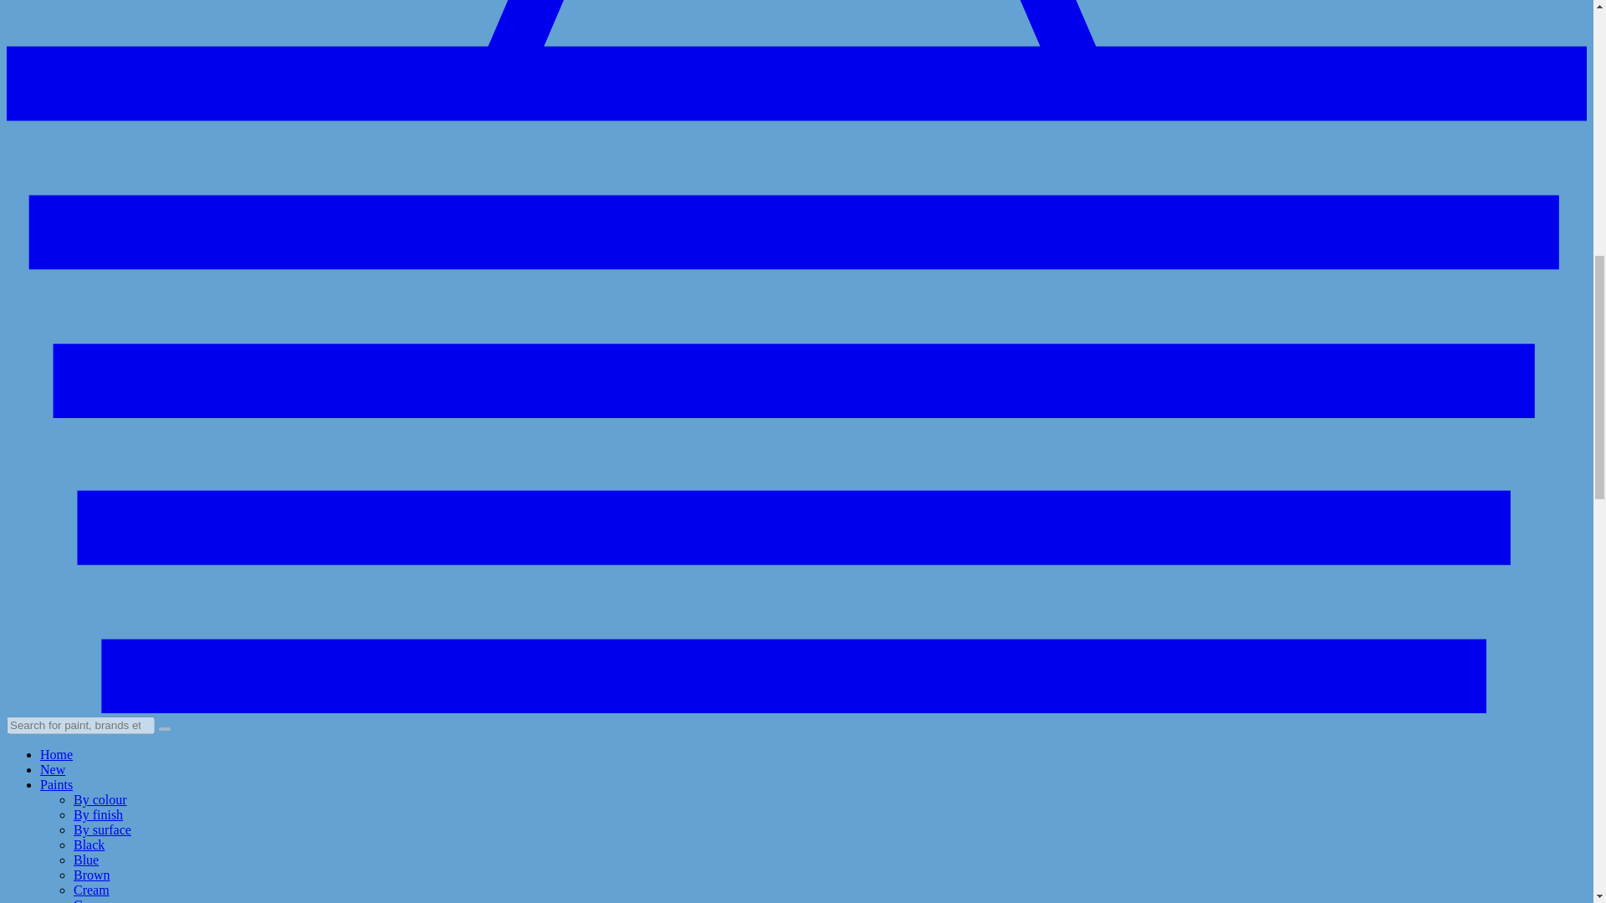 This screenshot has width=1606, height=903. I want to click on New, so click(53, 769).